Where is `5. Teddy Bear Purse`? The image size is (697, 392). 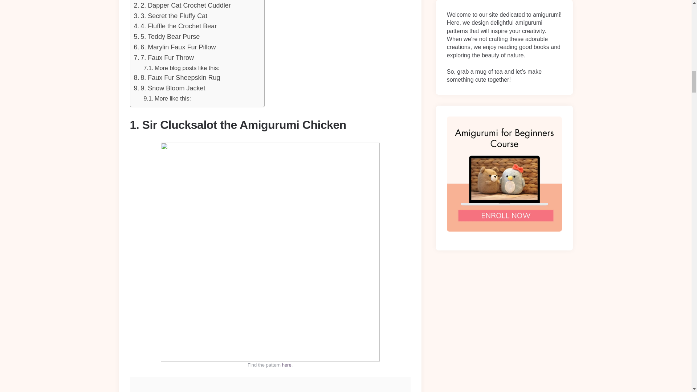 5. Teddy Bear Purse is located at coordinates (166, 37).